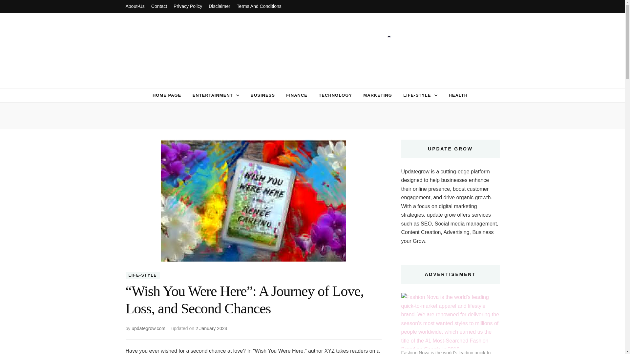 This screenshot has height=354, width=630. What do you see at coordinates (219, 7) in the screenshot?
I see `Disclaimer` at bounding box center [219, 7].